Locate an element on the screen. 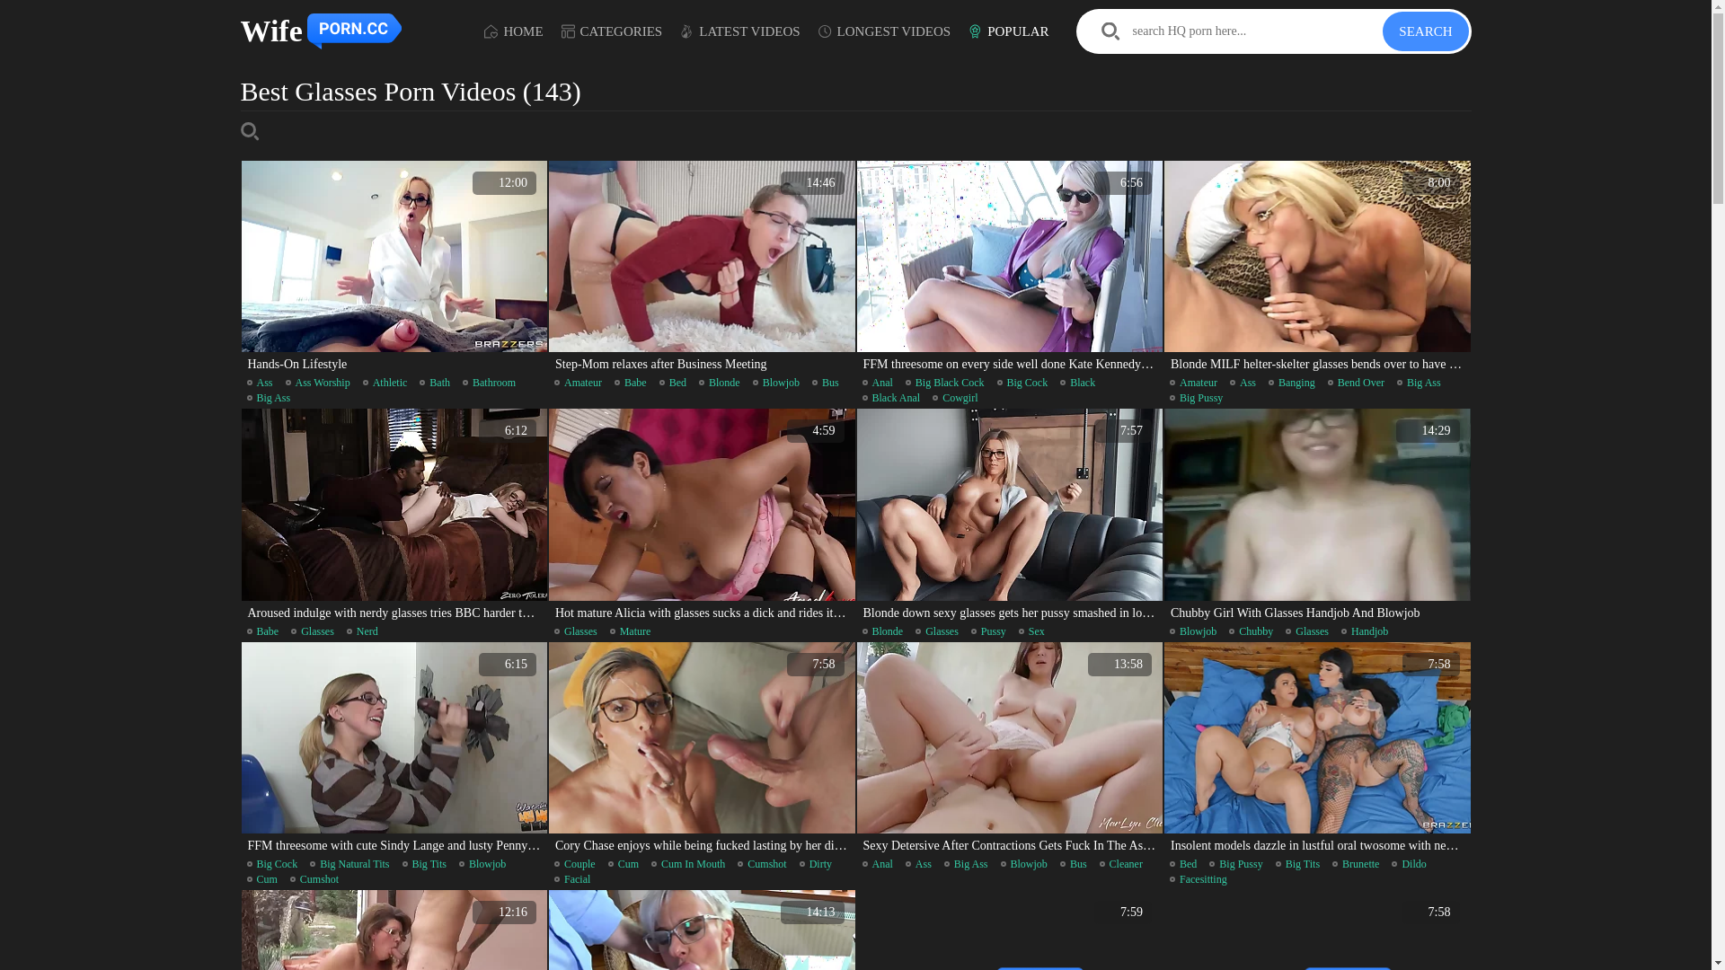 The height and width of the screenshot is (970, 1725). HOME is located at coordinates (514, 31).